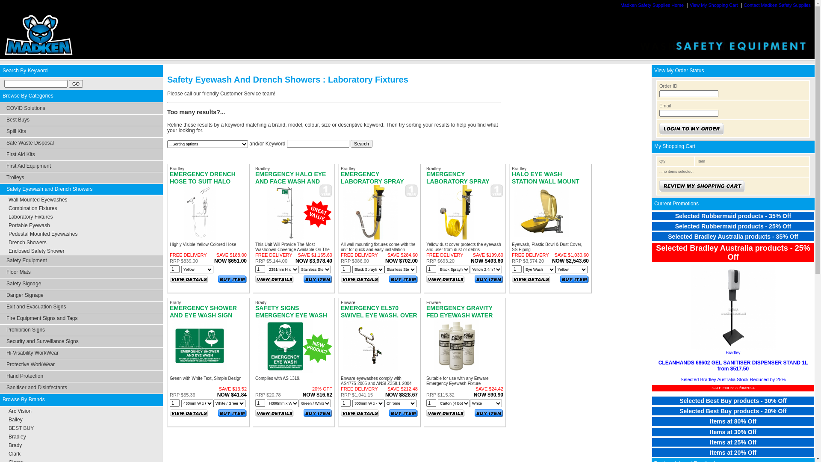  What do you see at coordinates (81, 307) in the screenshot?
I see `Exit and Evacuation Signs` at bounding box center [81, 307].